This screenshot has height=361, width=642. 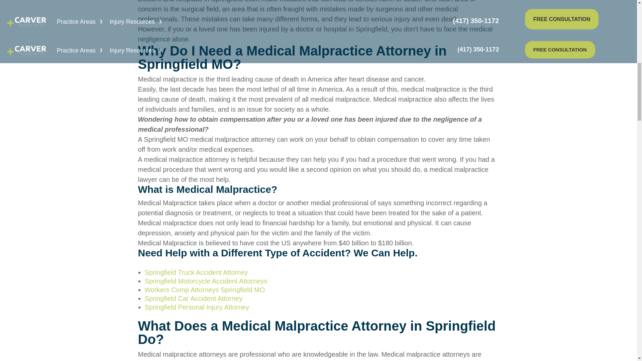 What do you see at coordinates (205, 290) in the screenshot?
I see `Workers Comp Attorneys Springfield MO` at bounding box center [205, 290].